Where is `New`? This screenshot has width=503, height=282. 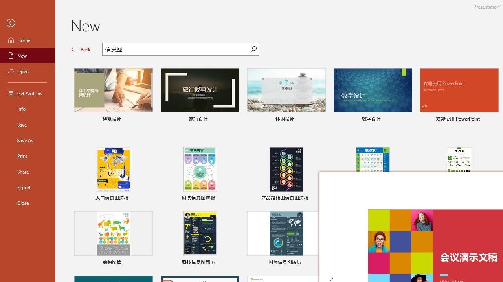 New is located at coordinates (28, 56).